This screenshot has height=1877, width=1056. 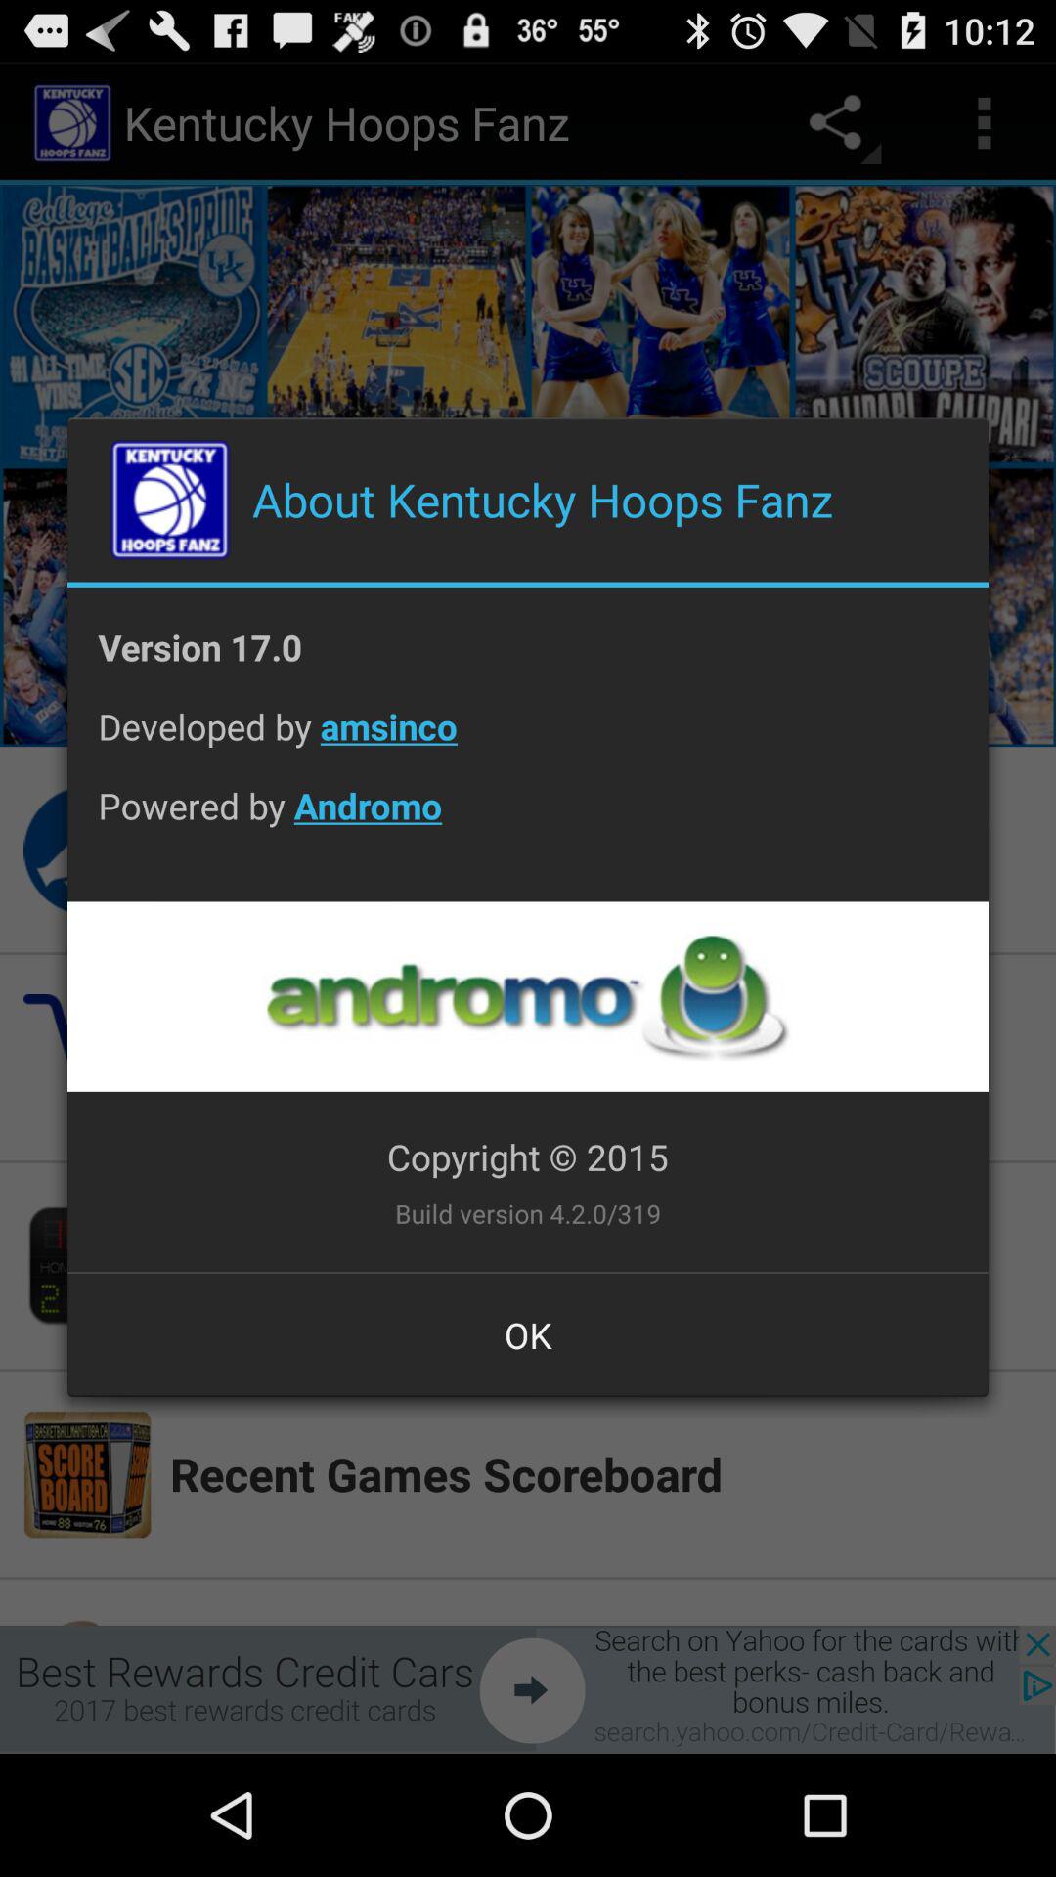 What do you see at coordinates (528, 741) in the screenshot?
I see `press icon above the powered by andromo` at bounding box center [528, 741].